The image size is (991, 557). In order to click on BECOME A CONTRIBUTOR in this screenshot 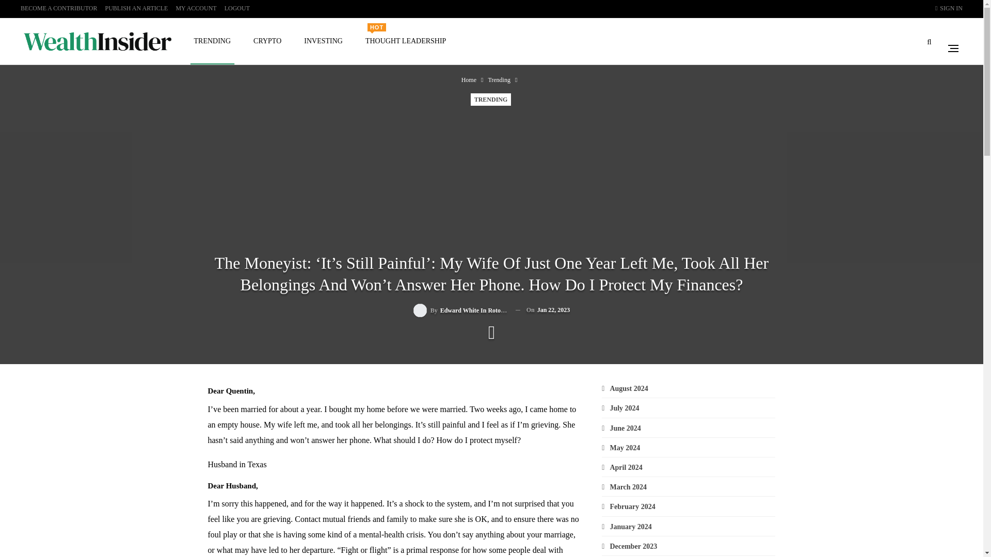, I will do `click(406, 41)`.